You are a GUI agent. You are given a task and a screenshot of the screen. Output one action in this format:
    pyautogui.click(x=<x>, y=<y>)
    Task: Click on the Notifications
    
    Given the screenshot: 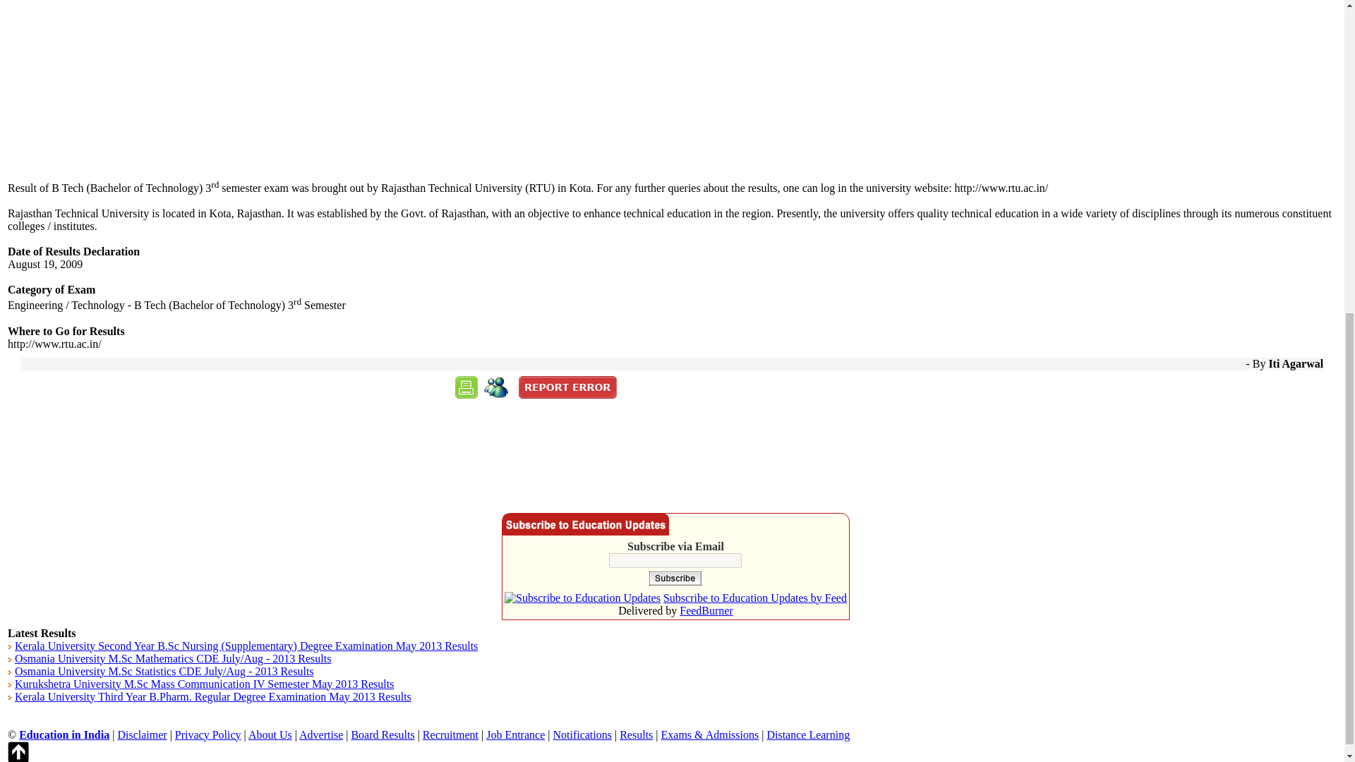 What is the action you would take?
    pyautogui.click(x=582, y=734)
    